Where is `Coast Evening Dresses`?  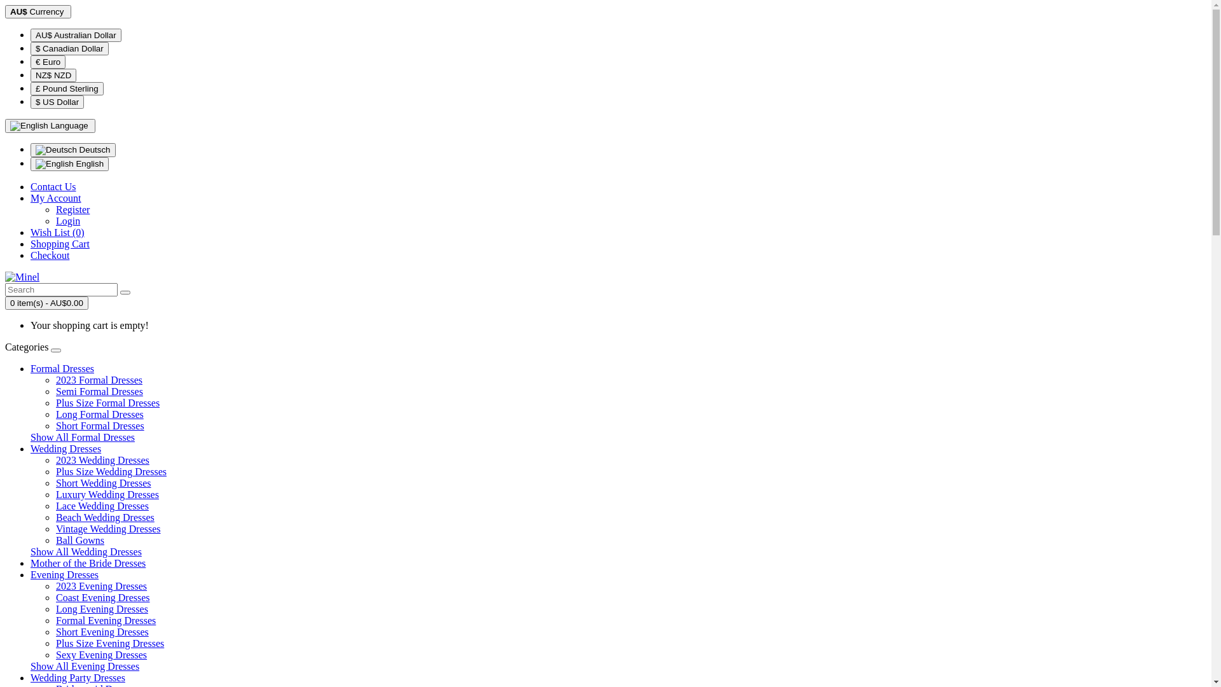 Coast Evening Dresses is located at coordinates (103, 598).